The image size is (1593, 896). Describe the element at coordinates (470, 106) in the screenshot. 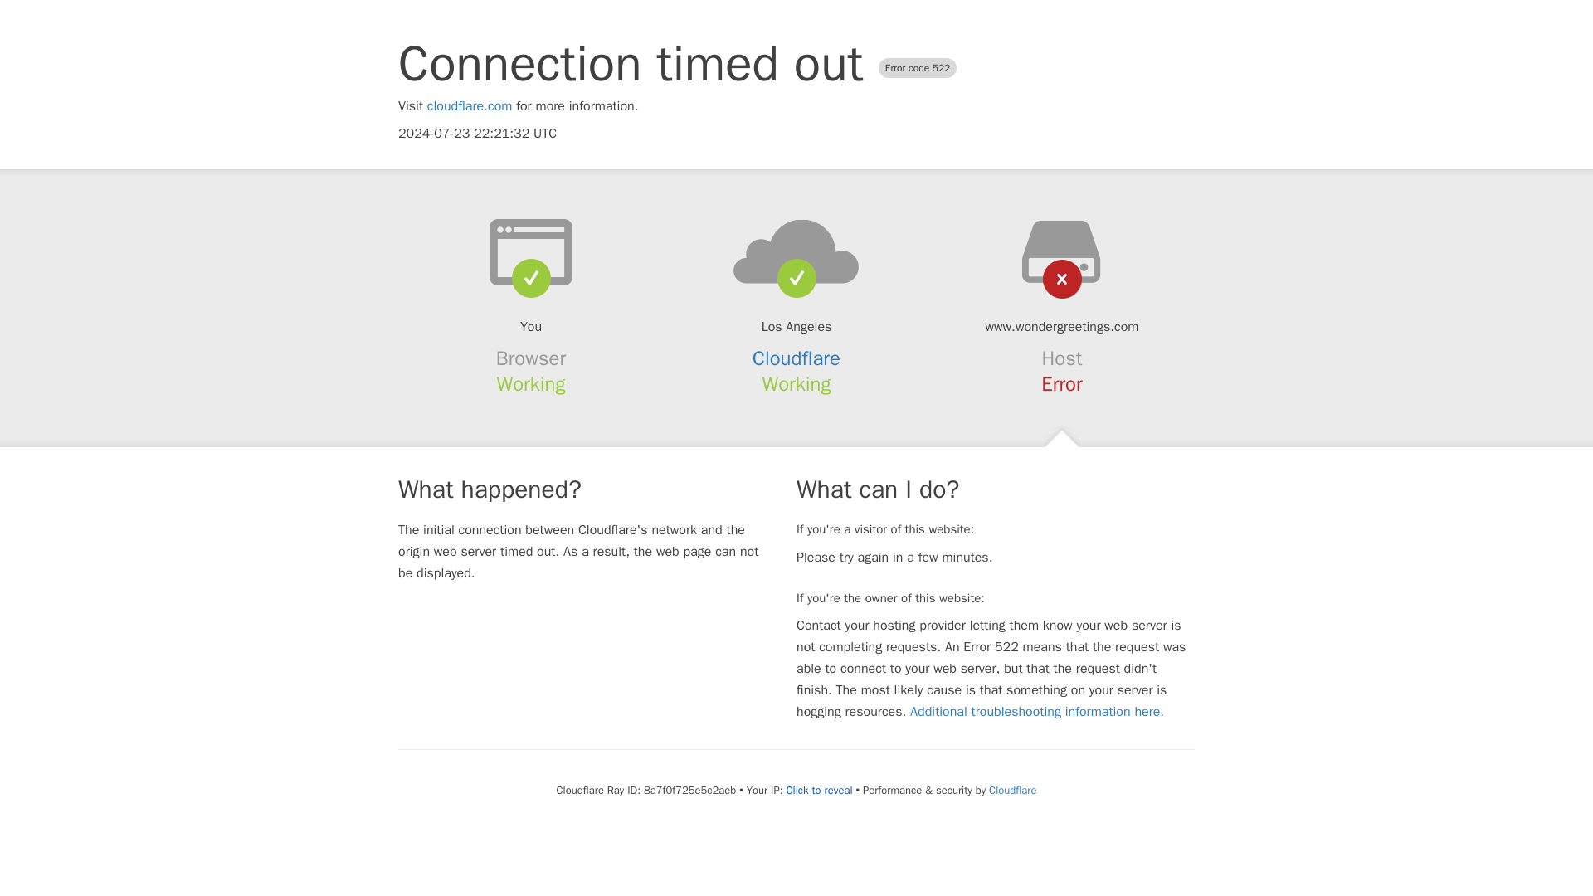

I see `cloudflare.com` at that location.